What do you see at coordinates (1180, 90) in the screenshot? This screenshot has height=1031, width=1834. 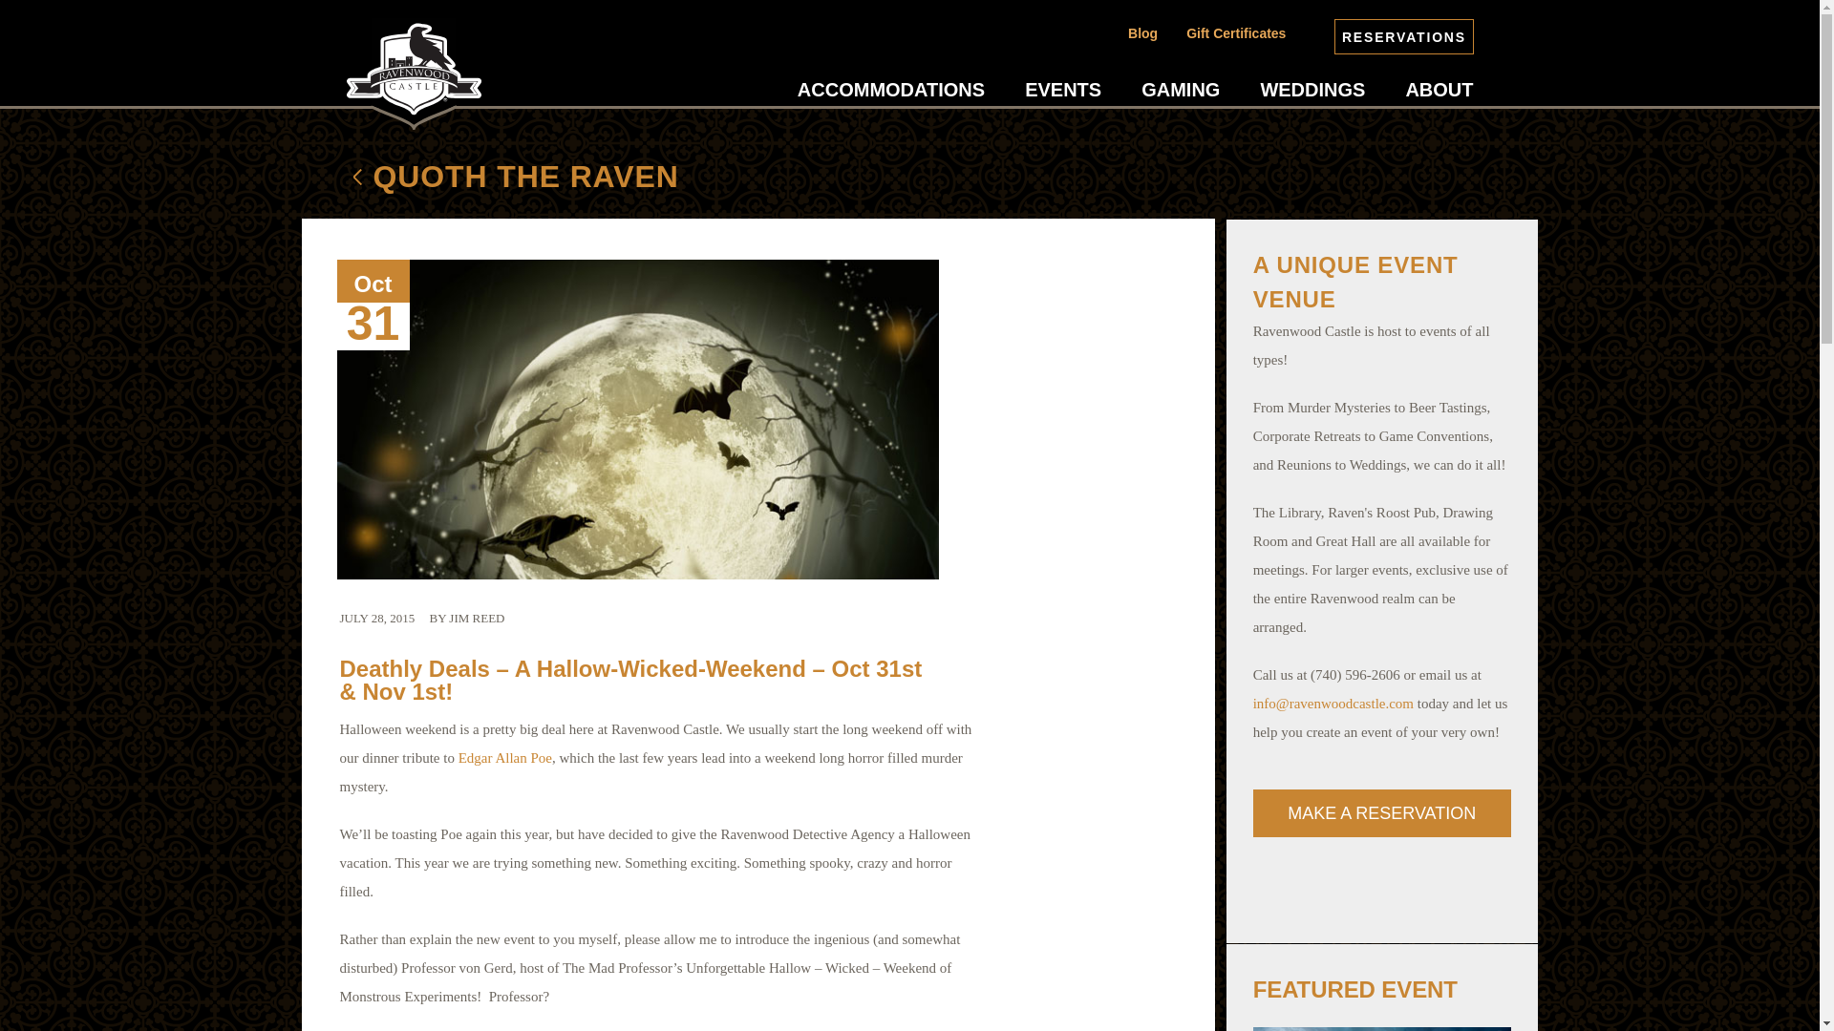 I see `GAMING` at bounding box center [1180, 90].